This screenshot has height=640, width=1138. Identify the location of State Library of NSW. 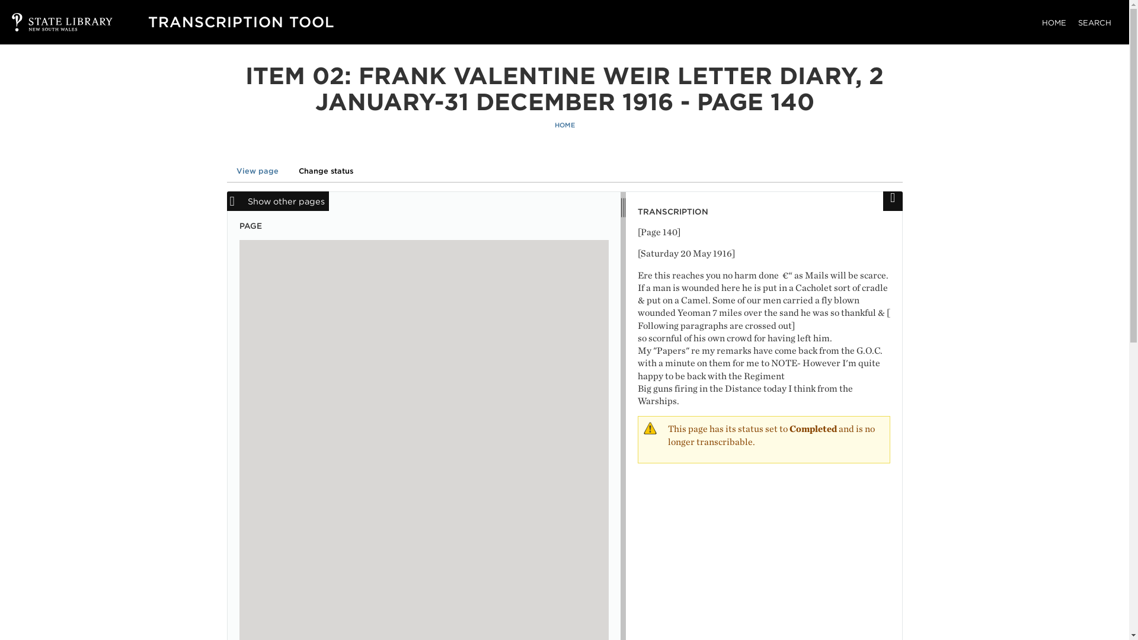
(50, 22).